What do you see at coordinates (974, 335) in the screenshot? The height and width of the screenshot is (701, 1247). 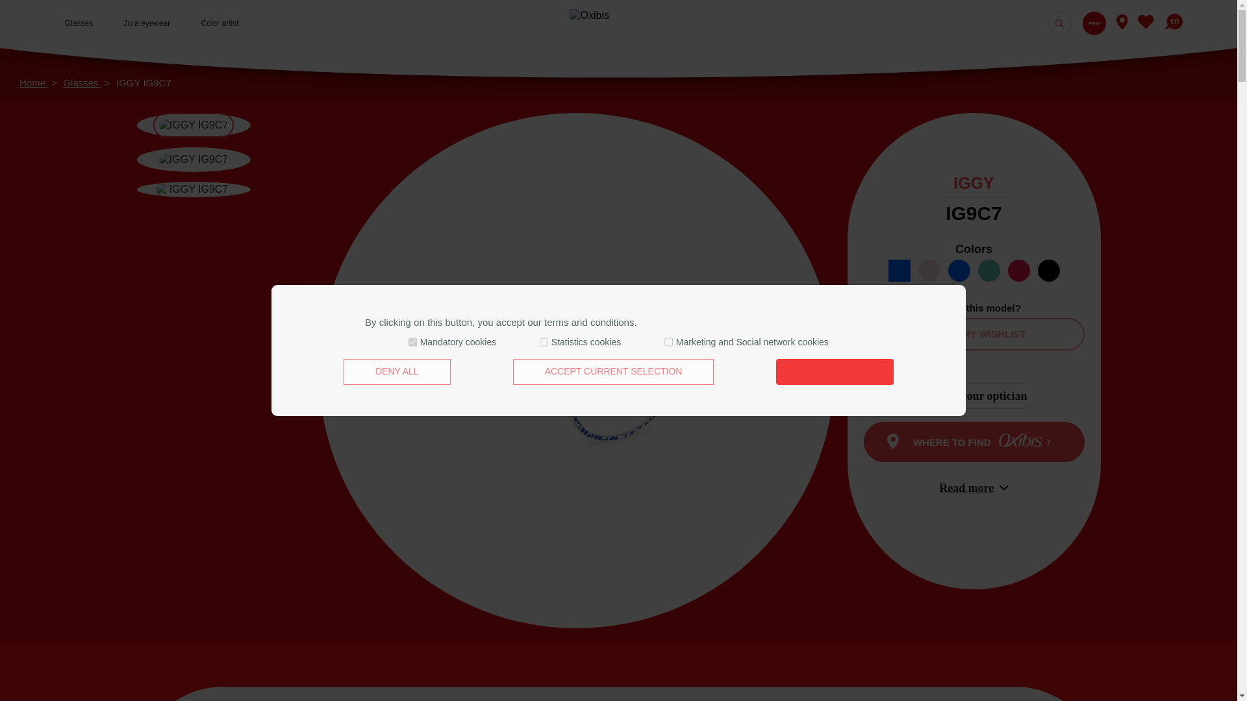 I see `ADD TO MY WISHLIST` at bounding box center [974, 335].